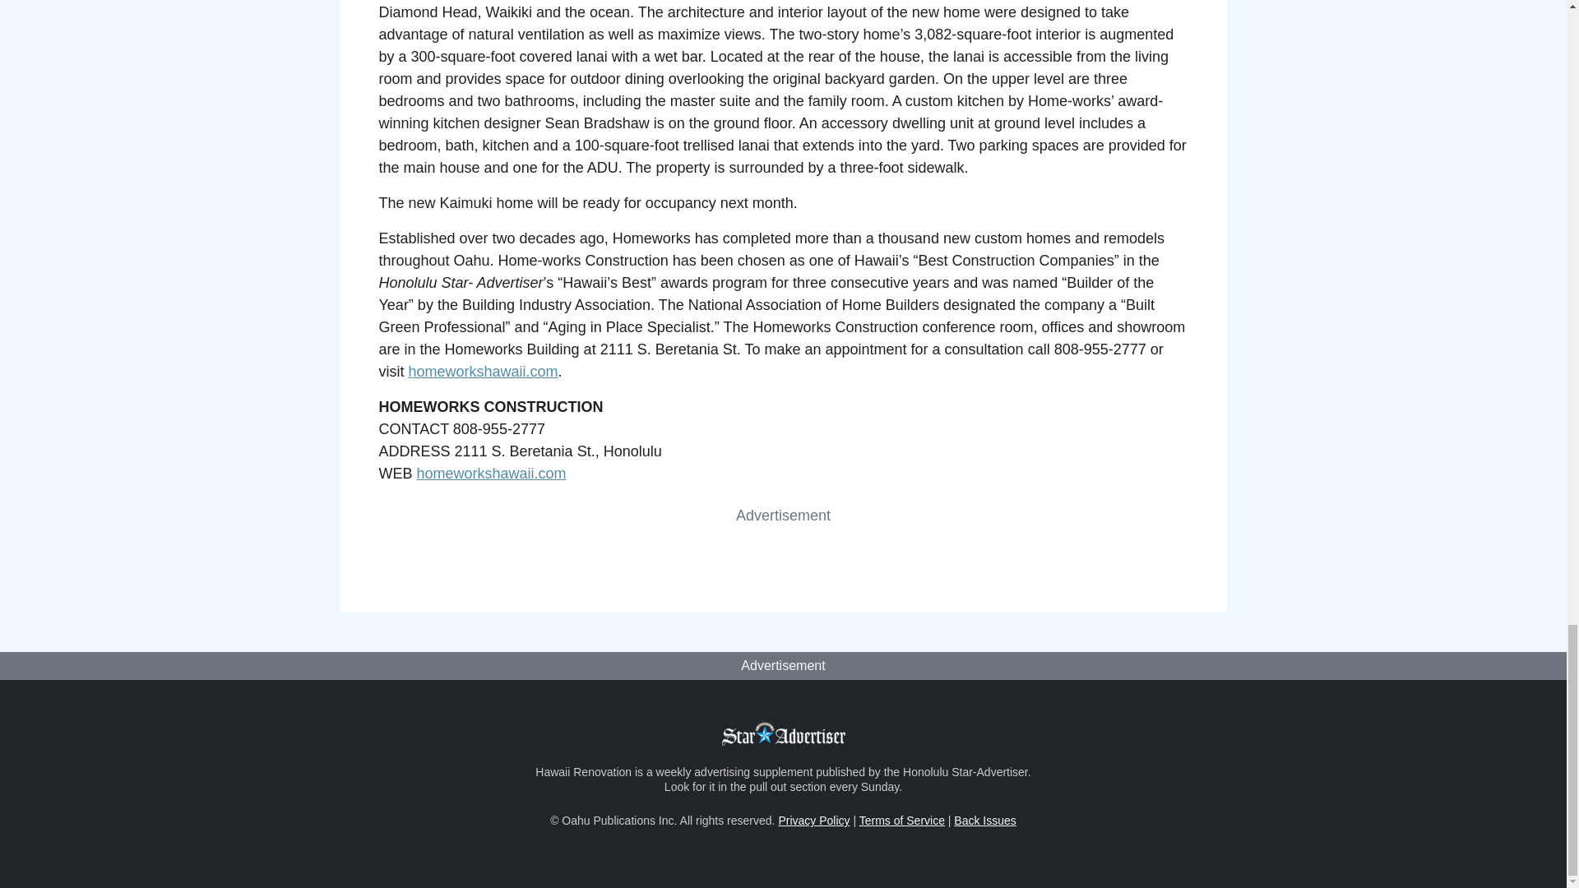 This screenshot has height=888, width=1579. What do you see at coordinates (813, 821) in the screenshot?
I see `Privacy Policy` at bounding box center [813, 821].